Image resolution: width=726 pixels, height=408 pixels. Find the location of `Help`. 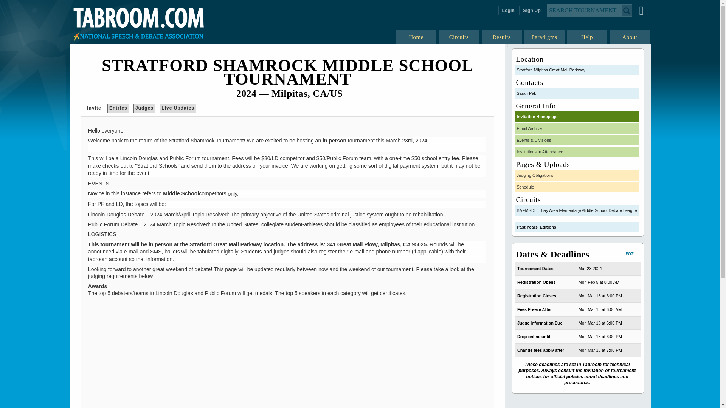

Help is located at coordinates (588, 37).